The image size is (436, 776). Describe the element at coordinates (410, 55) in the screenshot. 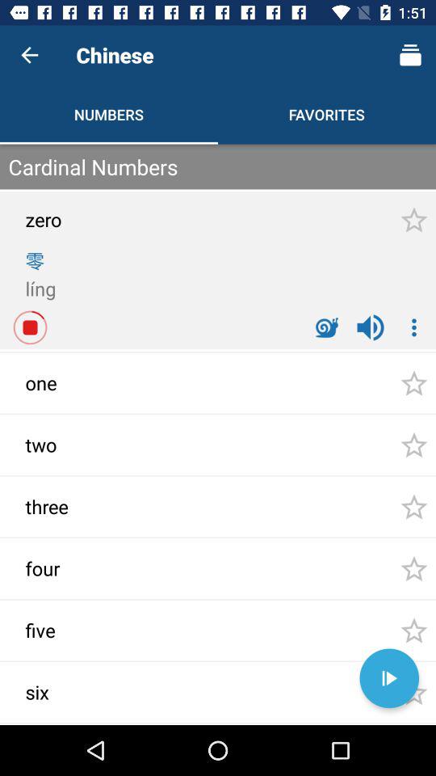

I see `click on the icon on the topmost right next to chinese` at that location.